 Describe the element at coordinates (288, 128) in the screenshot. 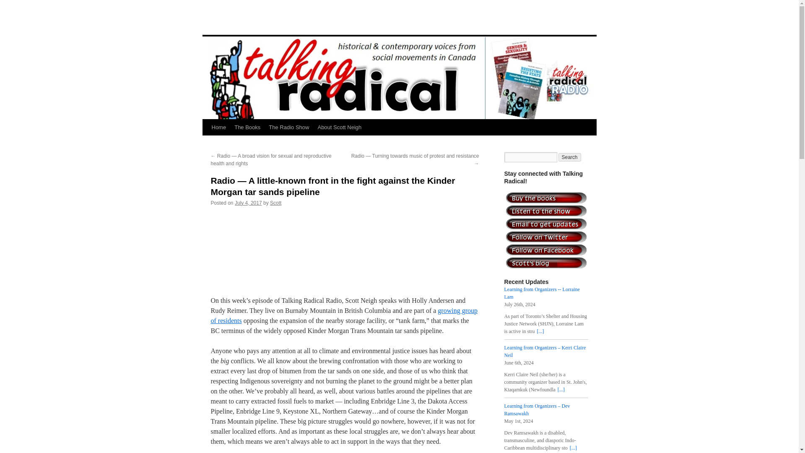

I see `The Radio Show` at that location.